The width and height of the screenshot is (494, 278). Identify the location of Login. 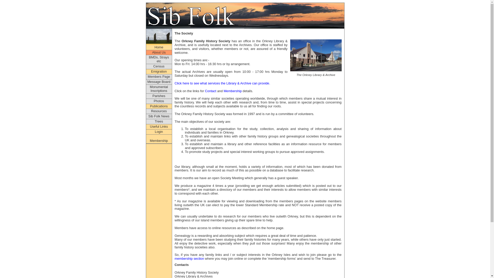
(159, 132).